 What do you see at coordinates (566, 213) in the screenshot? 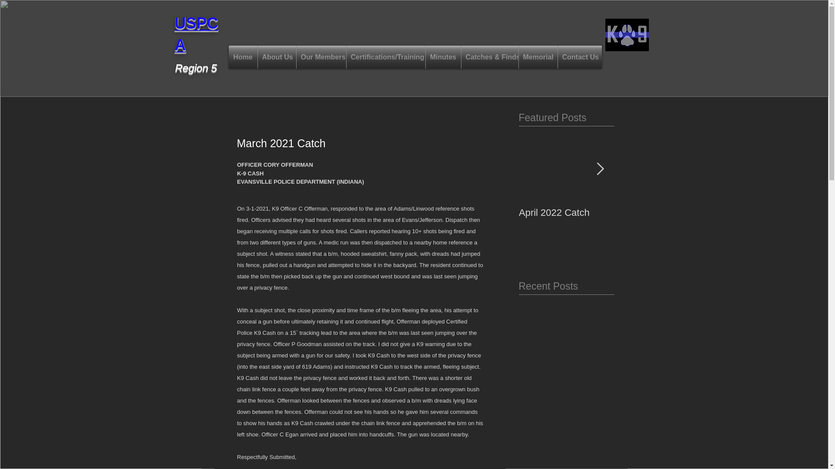
I see `April 2022 Catch` at bounding box center [566, 213].